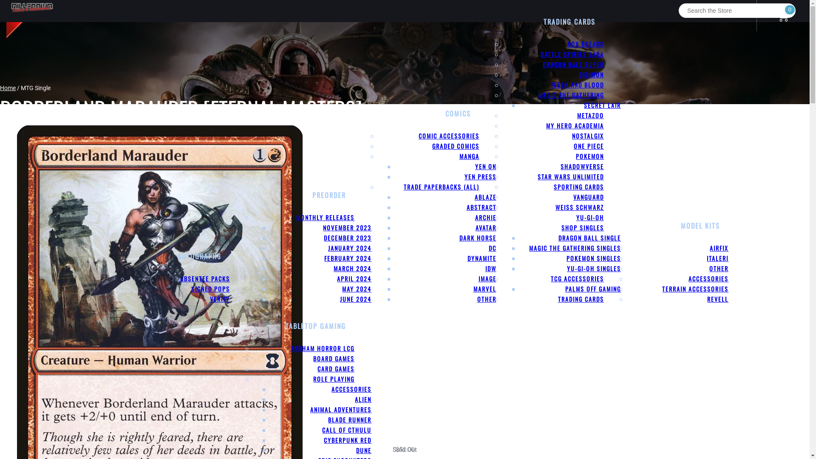  What do you see at coordinates (719, 269) in the screenshot?
I see `OTHER` at bounding box center [719, 269].